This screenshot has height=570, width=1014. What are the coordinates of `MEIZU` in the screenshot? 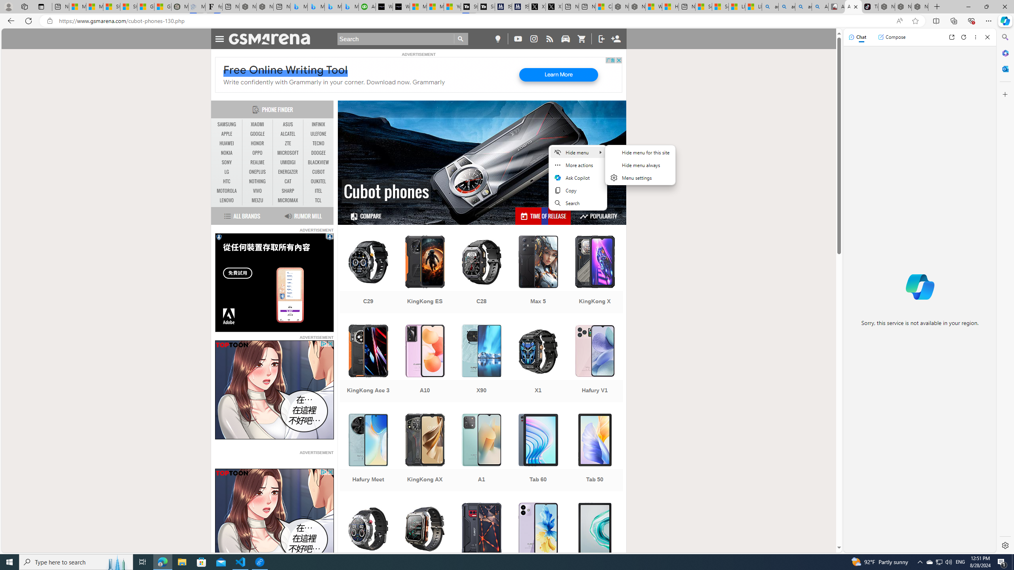 It's located at (257, 200).